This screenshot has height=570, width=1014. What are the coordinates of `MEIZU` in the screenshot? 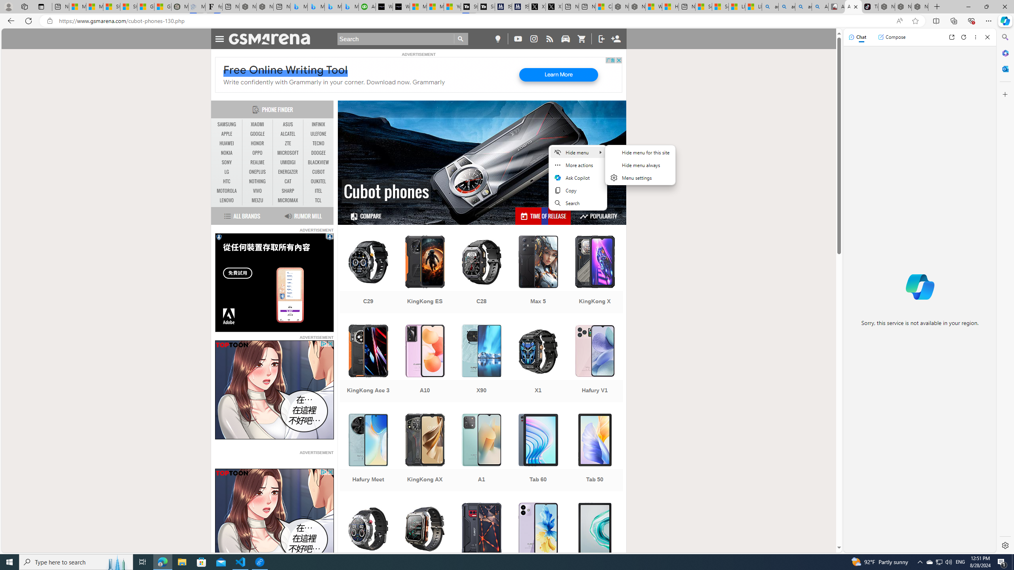 It's located at (257, 200).